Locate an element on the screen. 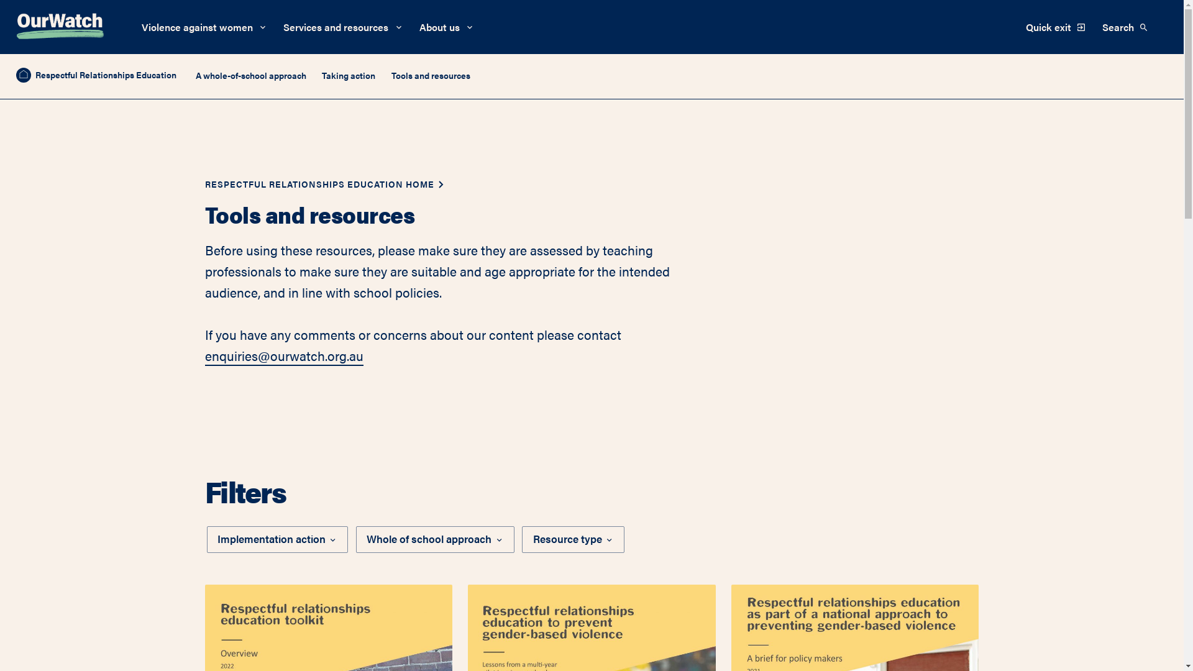 The image size is (1193, 671). A whole-of-school approach is located at coordinates (251, 75).